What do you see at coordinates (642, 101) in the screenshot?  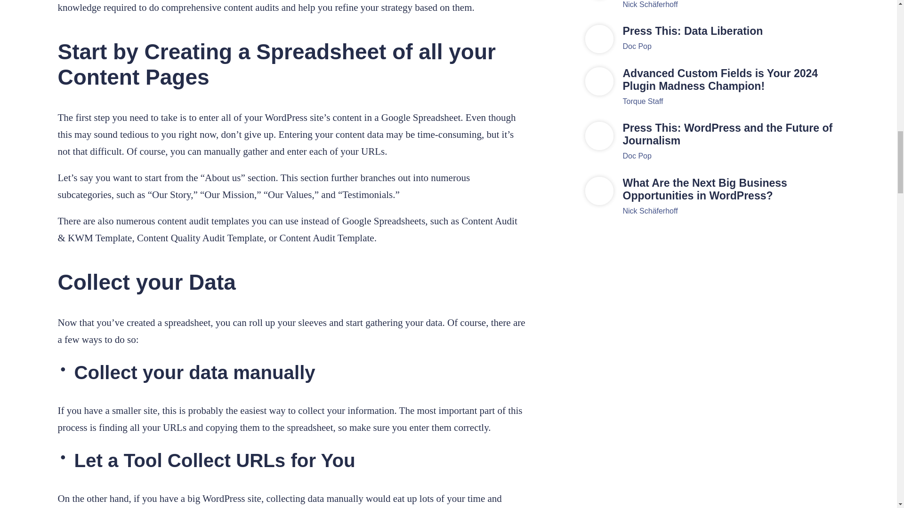 I see `Torque Staff` at bounding box center [642, 101].